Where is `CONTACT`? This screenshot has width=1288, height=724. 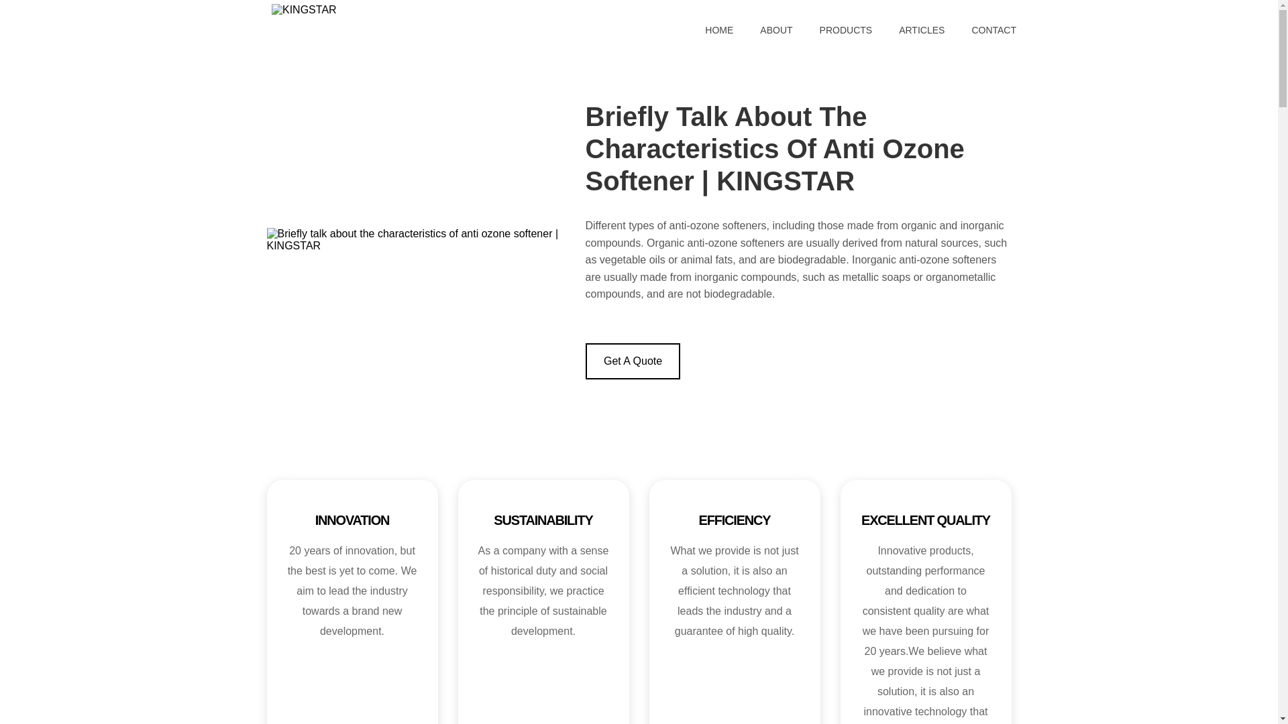 CONTACT is located at coordinates (987, 29).